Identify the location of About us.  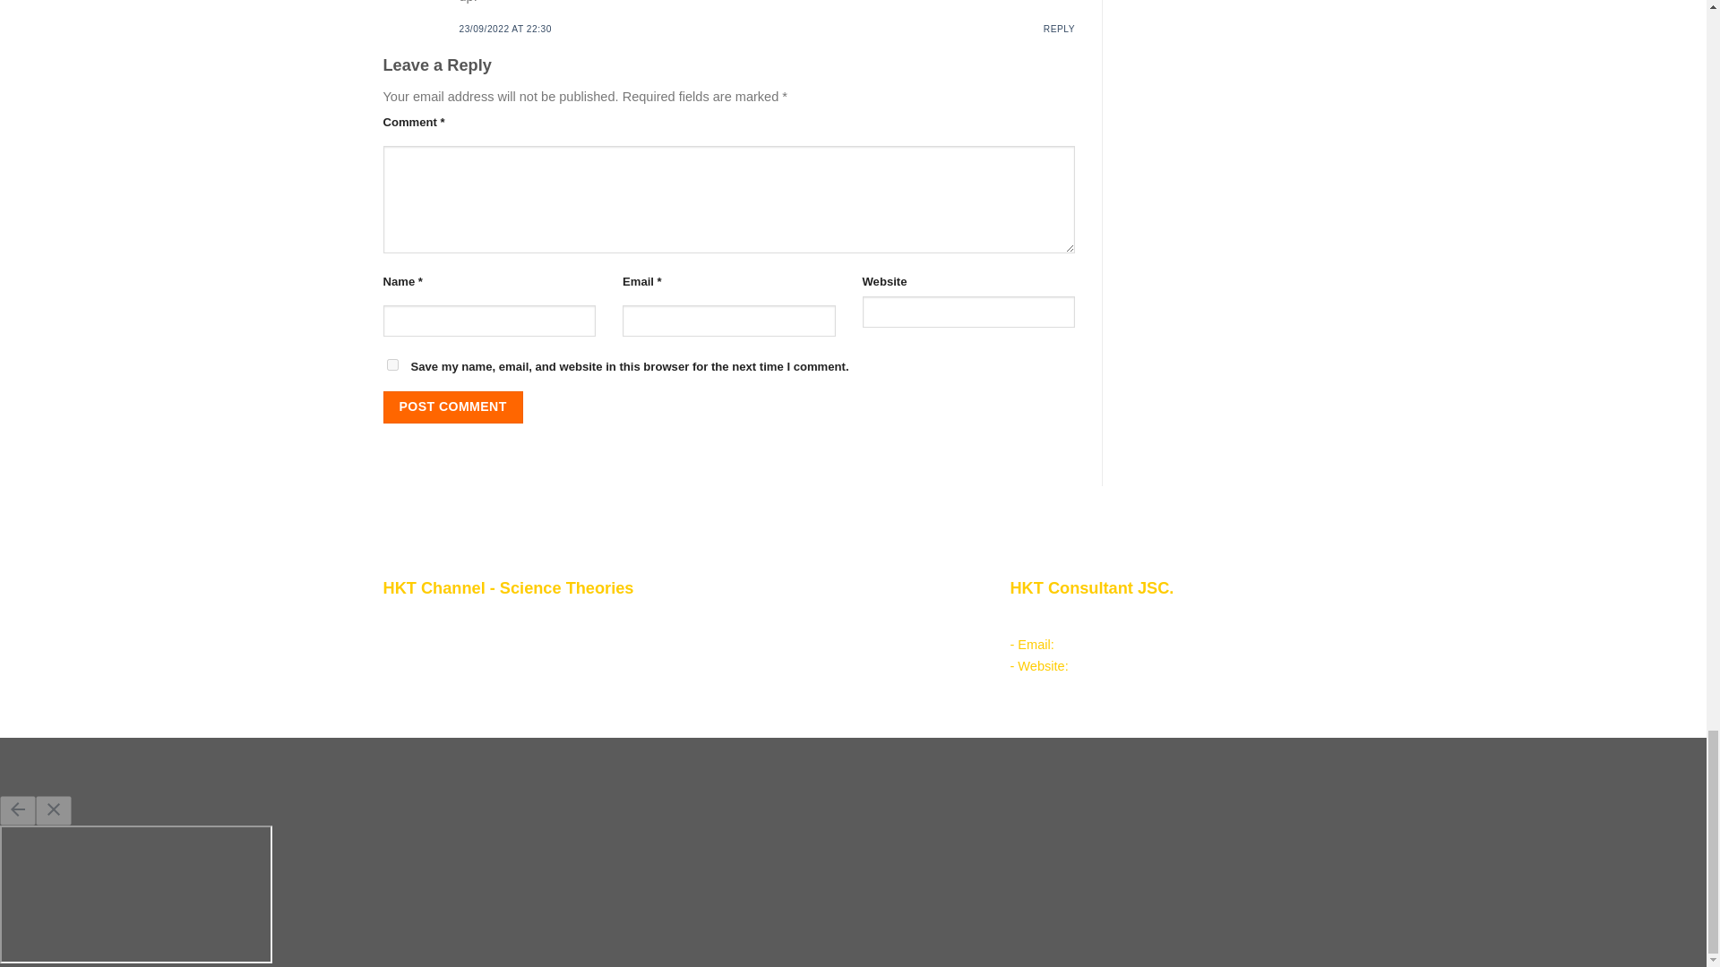
(448, 620).